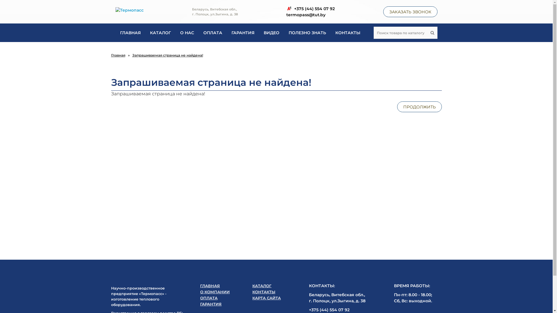  Describe the element at coordinates (310, 14) in the screenshot. I see `termopass@tut.by` at that location.